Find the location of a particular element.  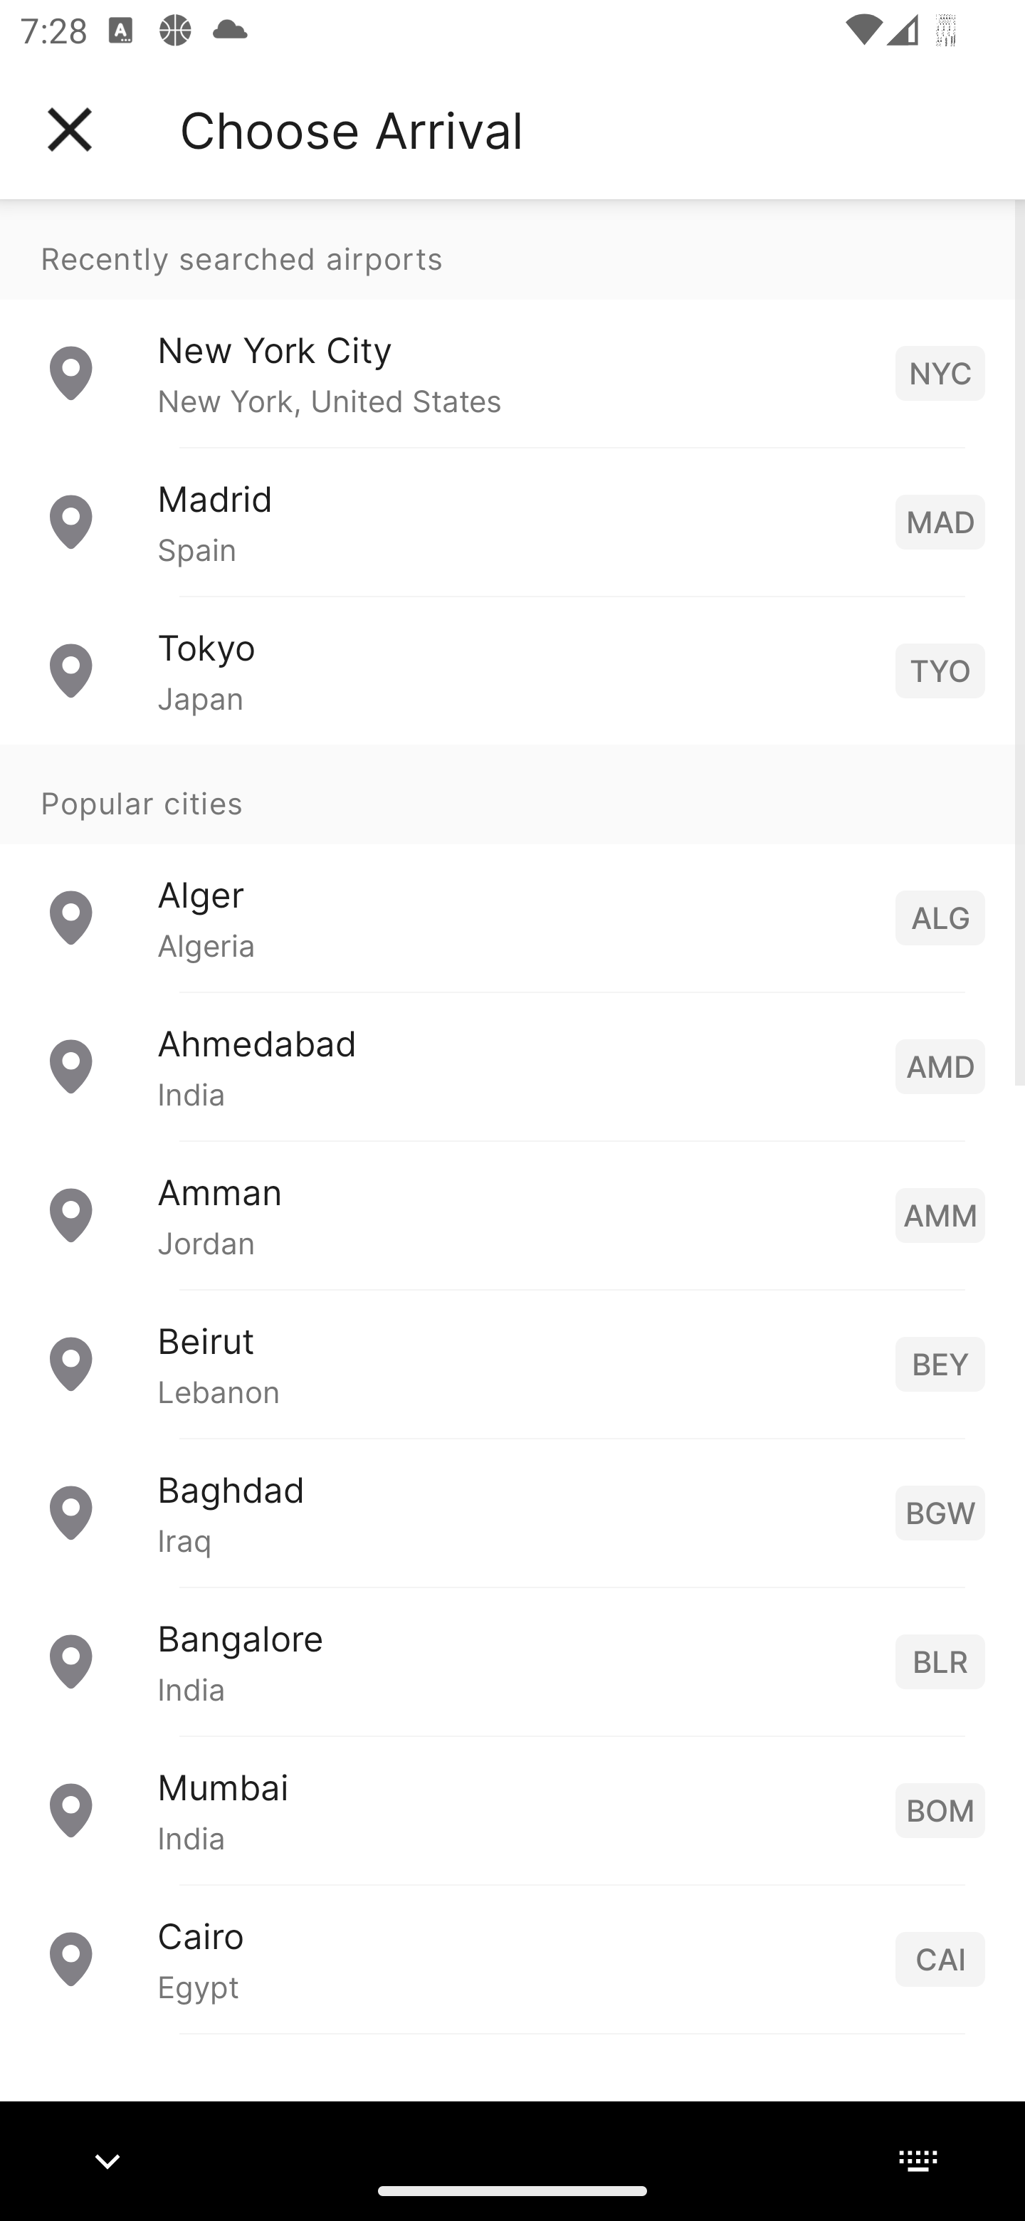

Beirut Lebanon BEY is located at coordinates (512, 1362).